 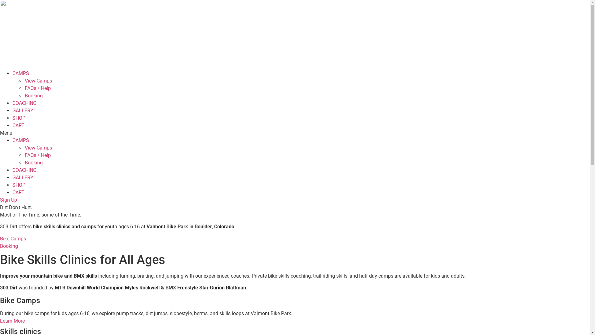 What do you see at coordinates (34, 96) in the screenshot?
I see `Booking` at bounding box center [34, 96].